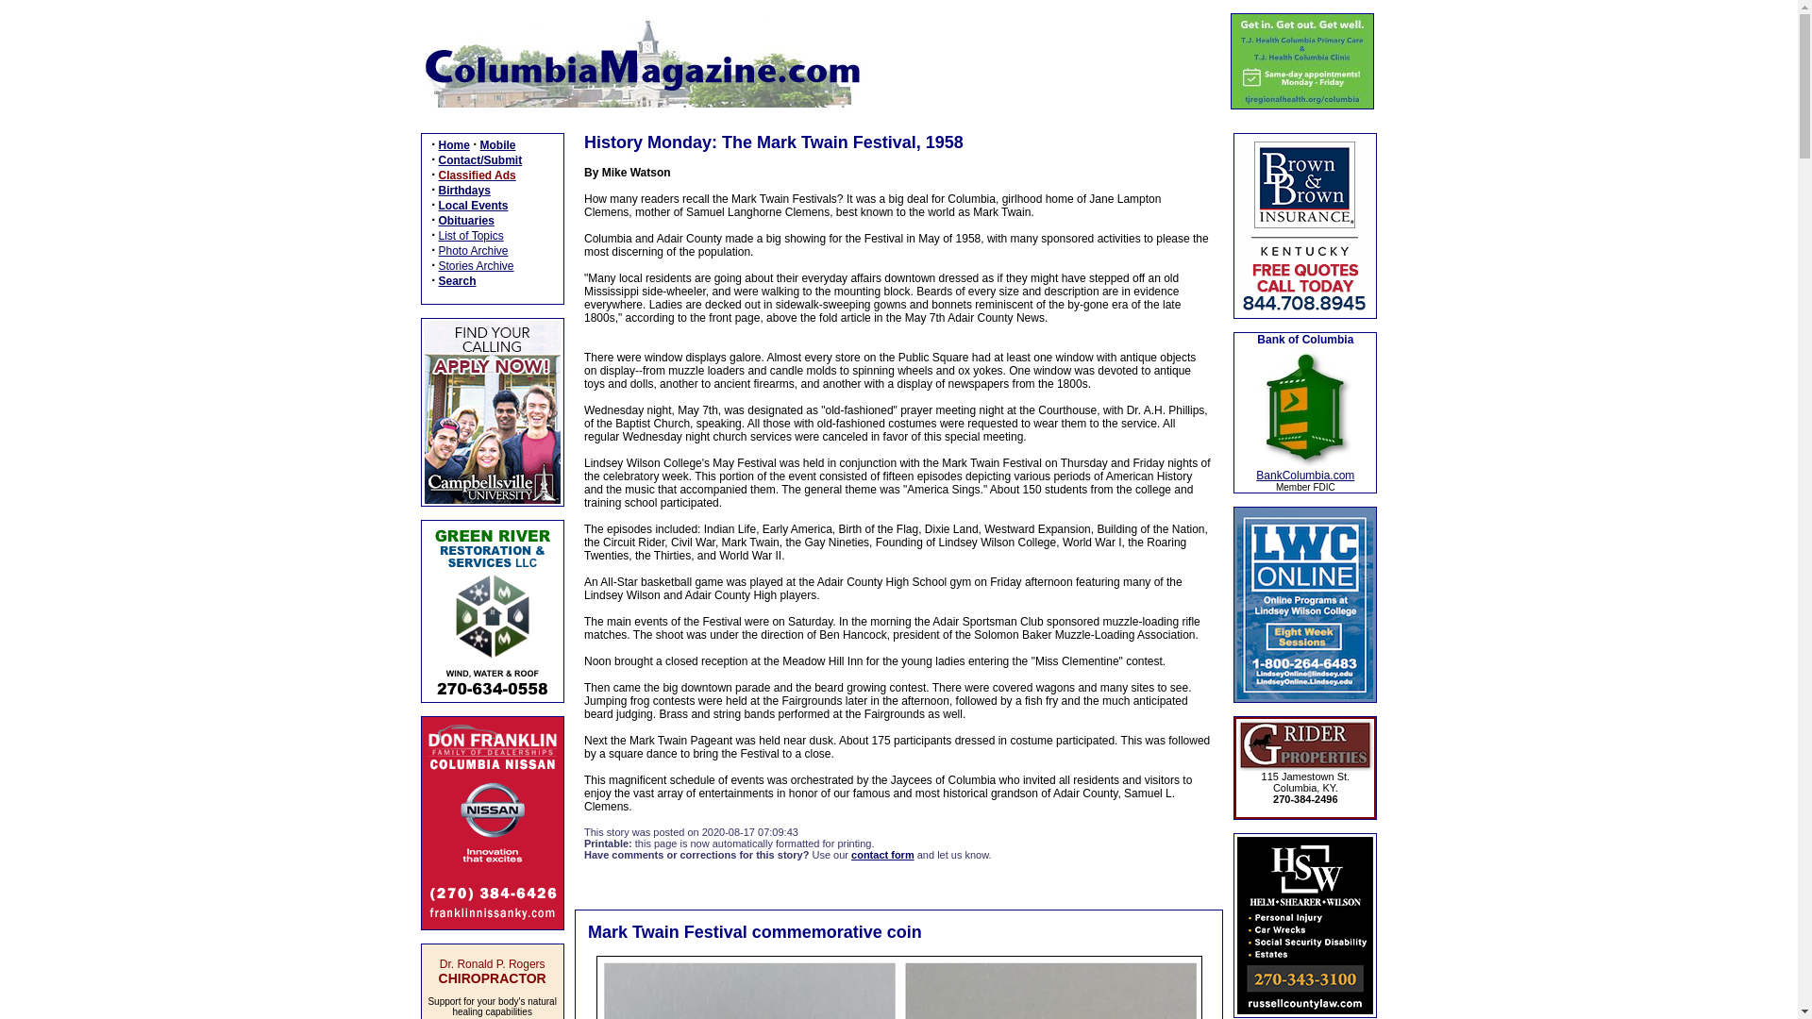 This screenshot has width=1812, height=1019. What do you see at coordinates (472, 205) in the screenshot?
I see `Local Events` at bounding box center [472, 205].